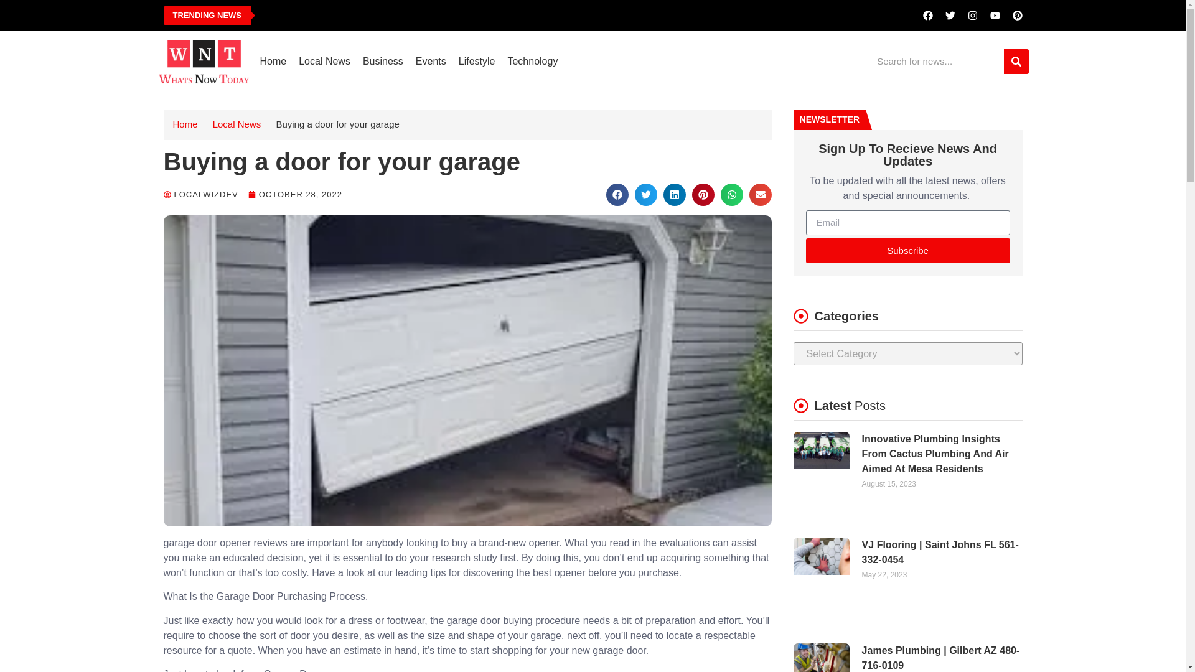 The image size is (1195, 672). What do you see at coordinates (185, 124) in the screenshot?
I see `Home` at bounding box center [185, 124].